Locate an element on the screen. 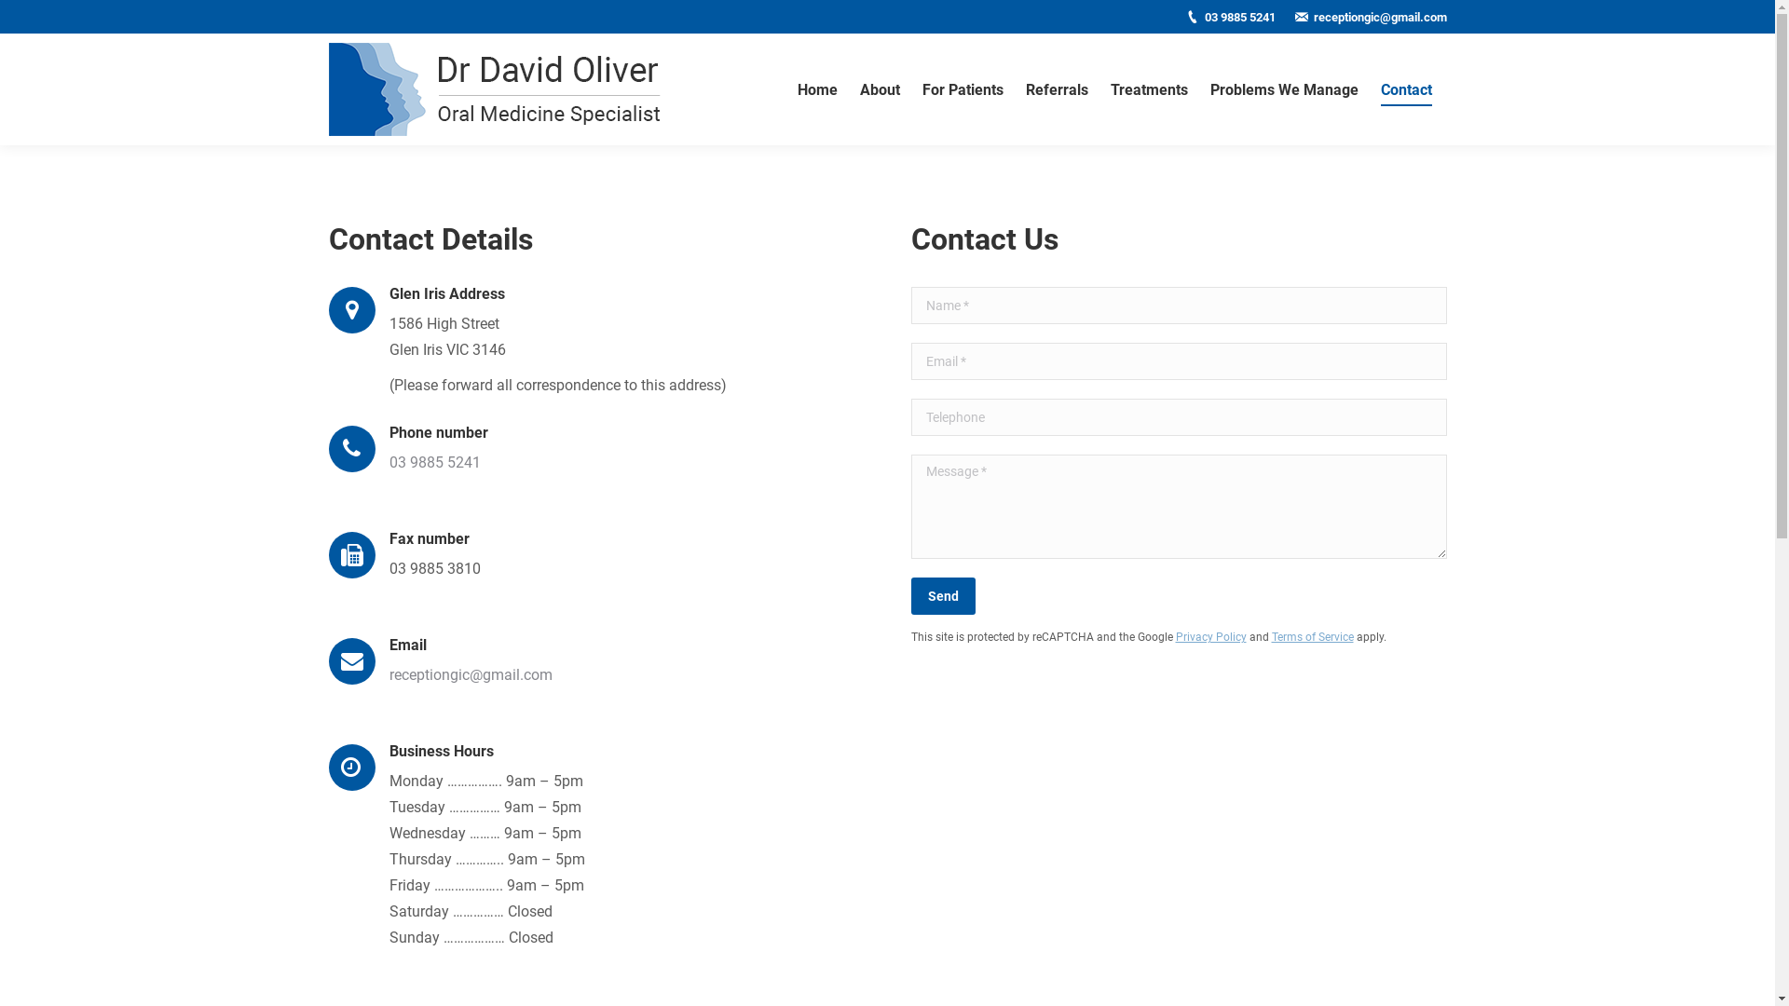 The image size is (1789, 1006). About is located at coordinates (879, 89).